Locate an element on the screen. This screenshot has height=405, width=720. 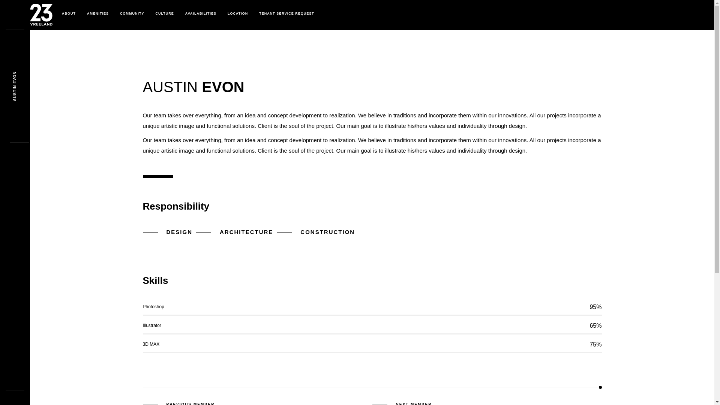
CULTURE is located at coordinates (165, 13).